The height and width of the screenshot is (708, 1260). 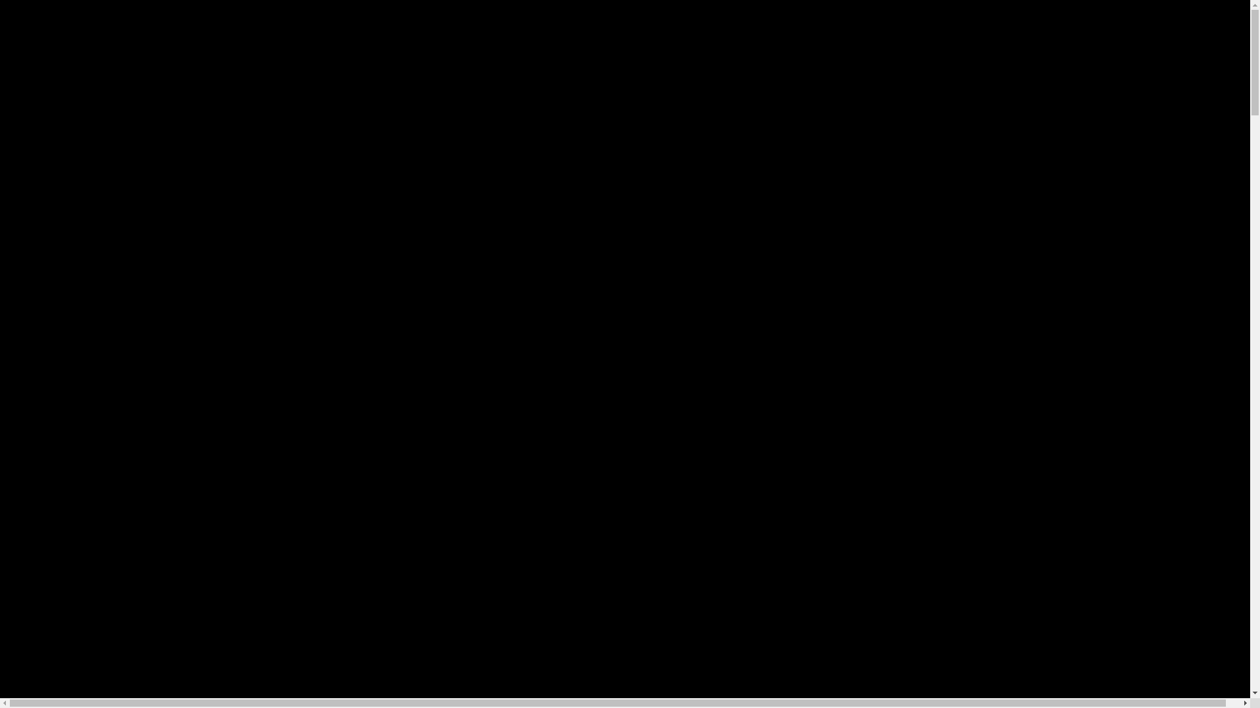 I want to click on Youth Martial Arts, so click(x=50, y=73).